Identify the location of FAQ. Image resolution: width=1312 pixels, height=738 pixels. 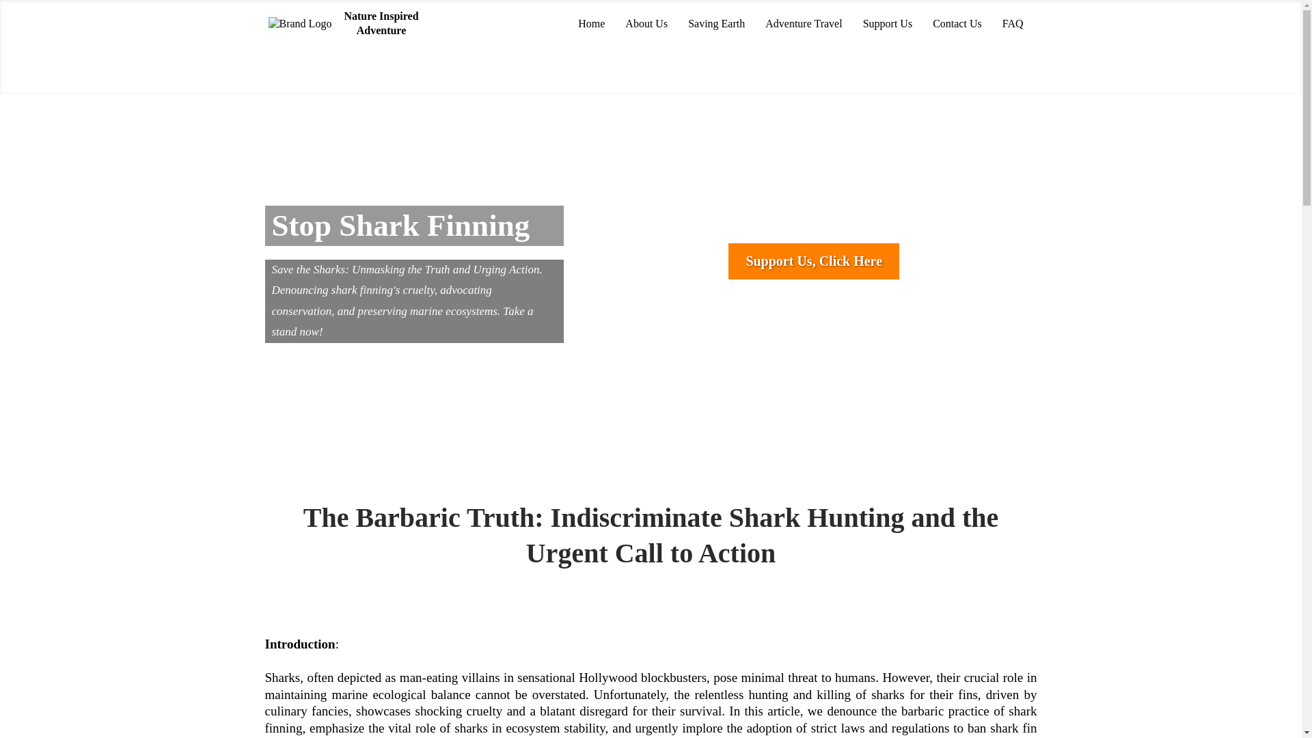
(1013, 25).